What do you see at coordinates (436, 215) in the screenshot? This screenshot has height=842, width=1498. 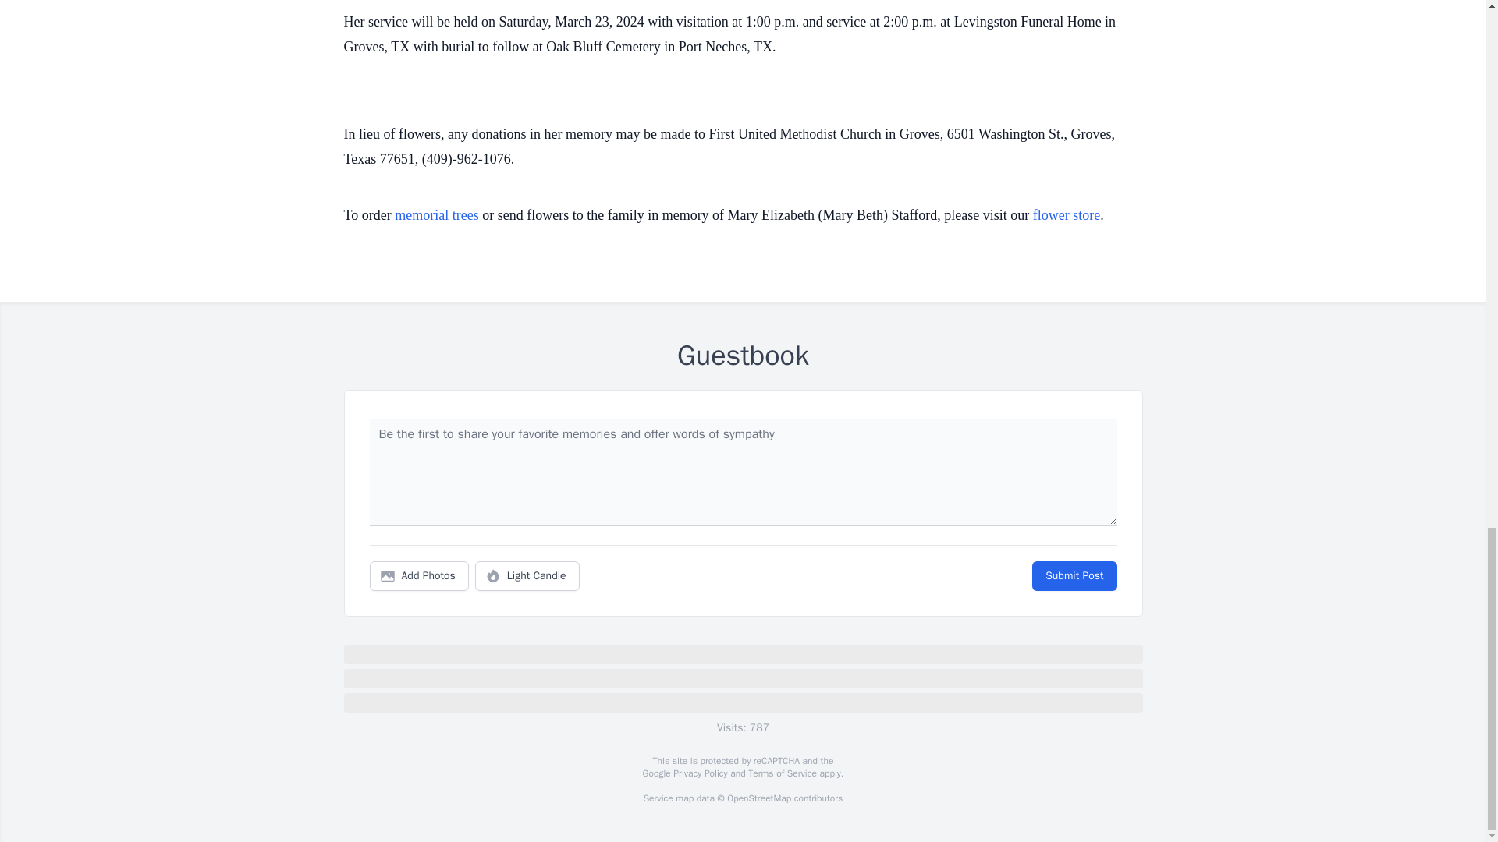 I see `memorial trees` at bounding box center [436, 215].